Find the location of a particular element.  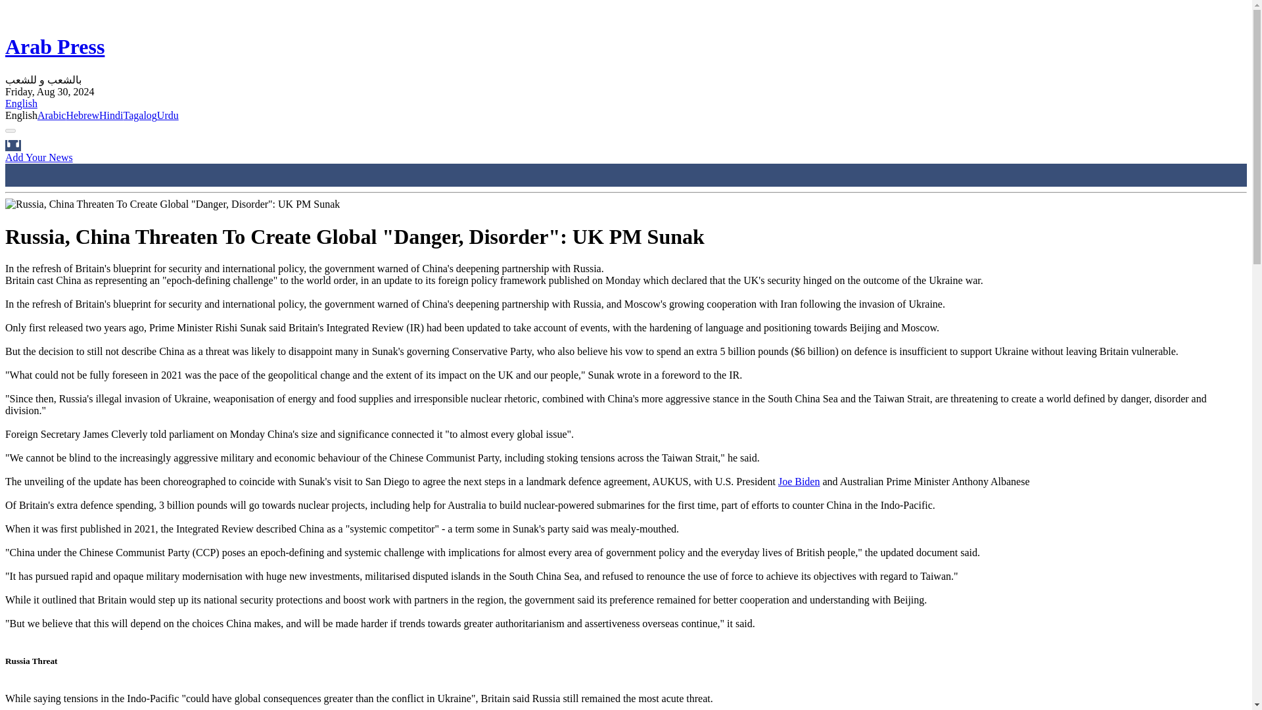

English is located at coordinates (21, 104).